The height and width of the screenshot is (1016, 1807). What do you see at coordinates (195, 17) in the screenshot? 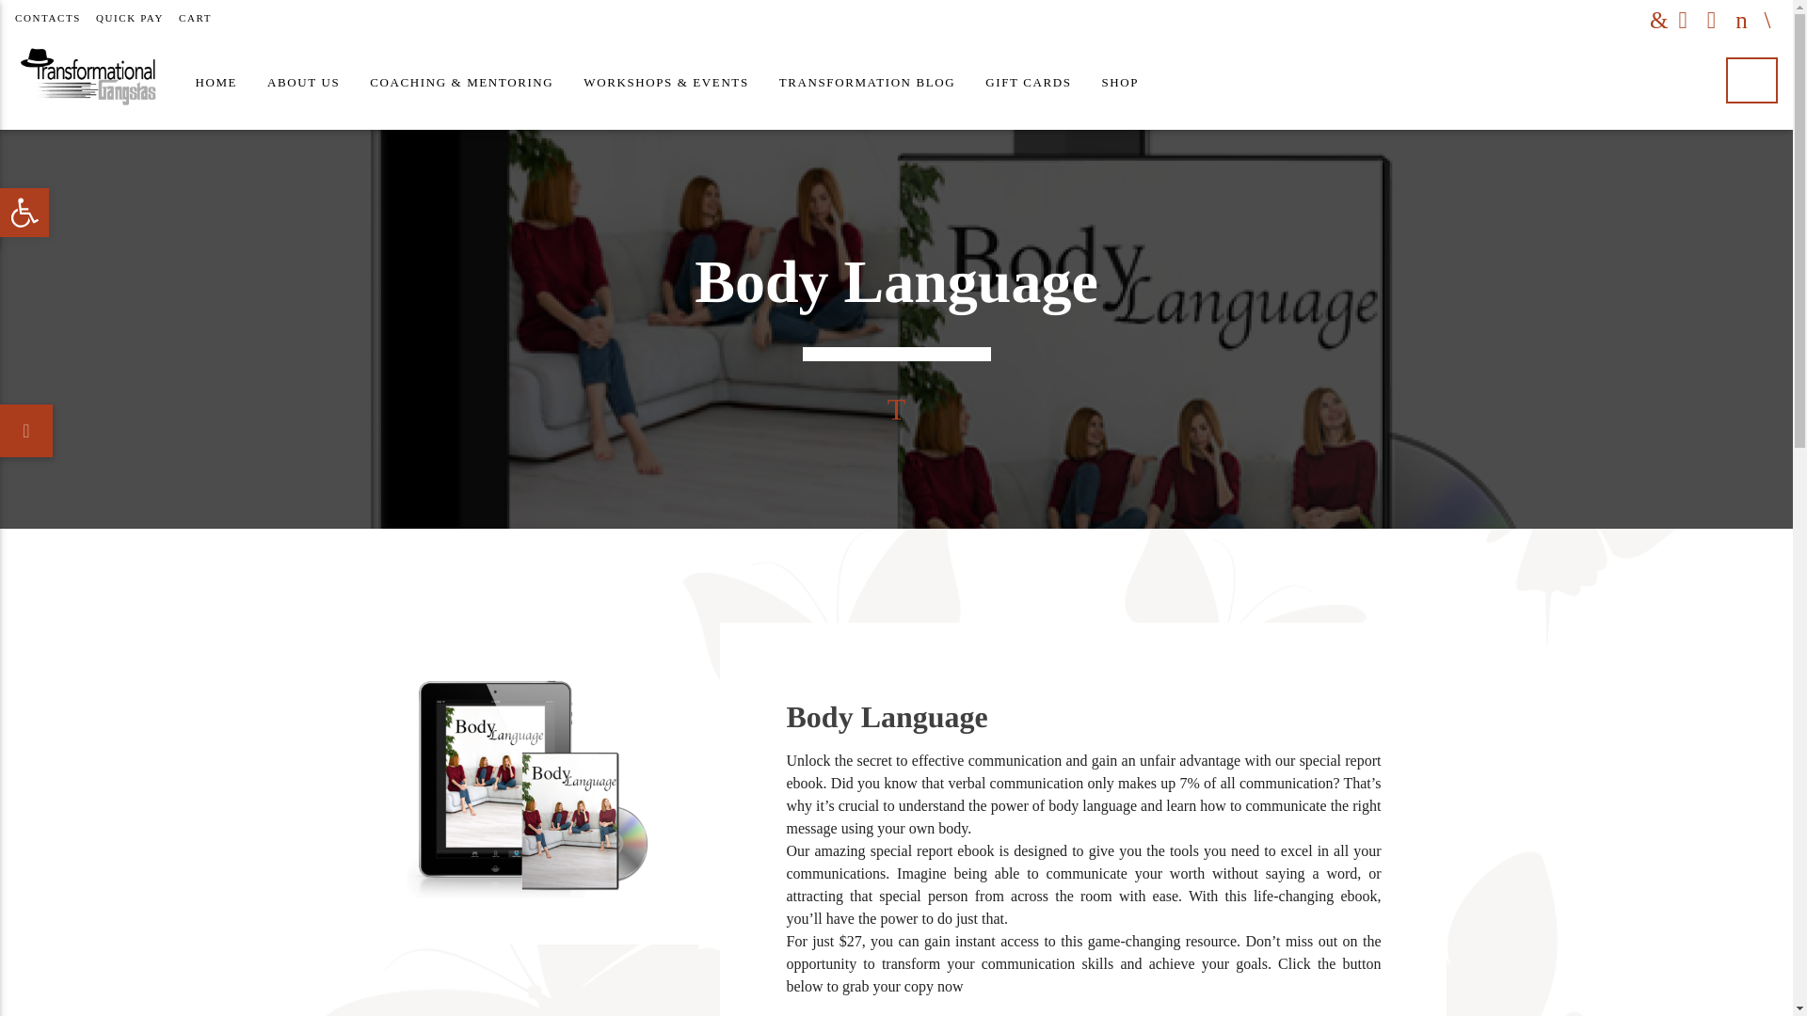
I see `GIFT CARDS` at bounding box center [195, 17].